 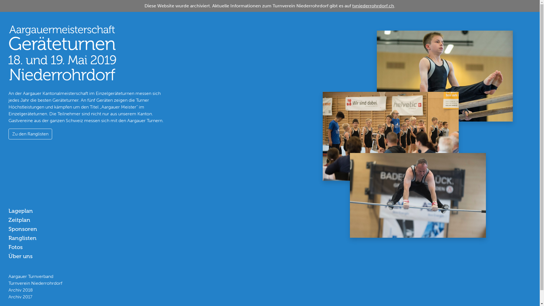 I want to click on tvniederrohrdorf.ch, so click(x=373, y=6).